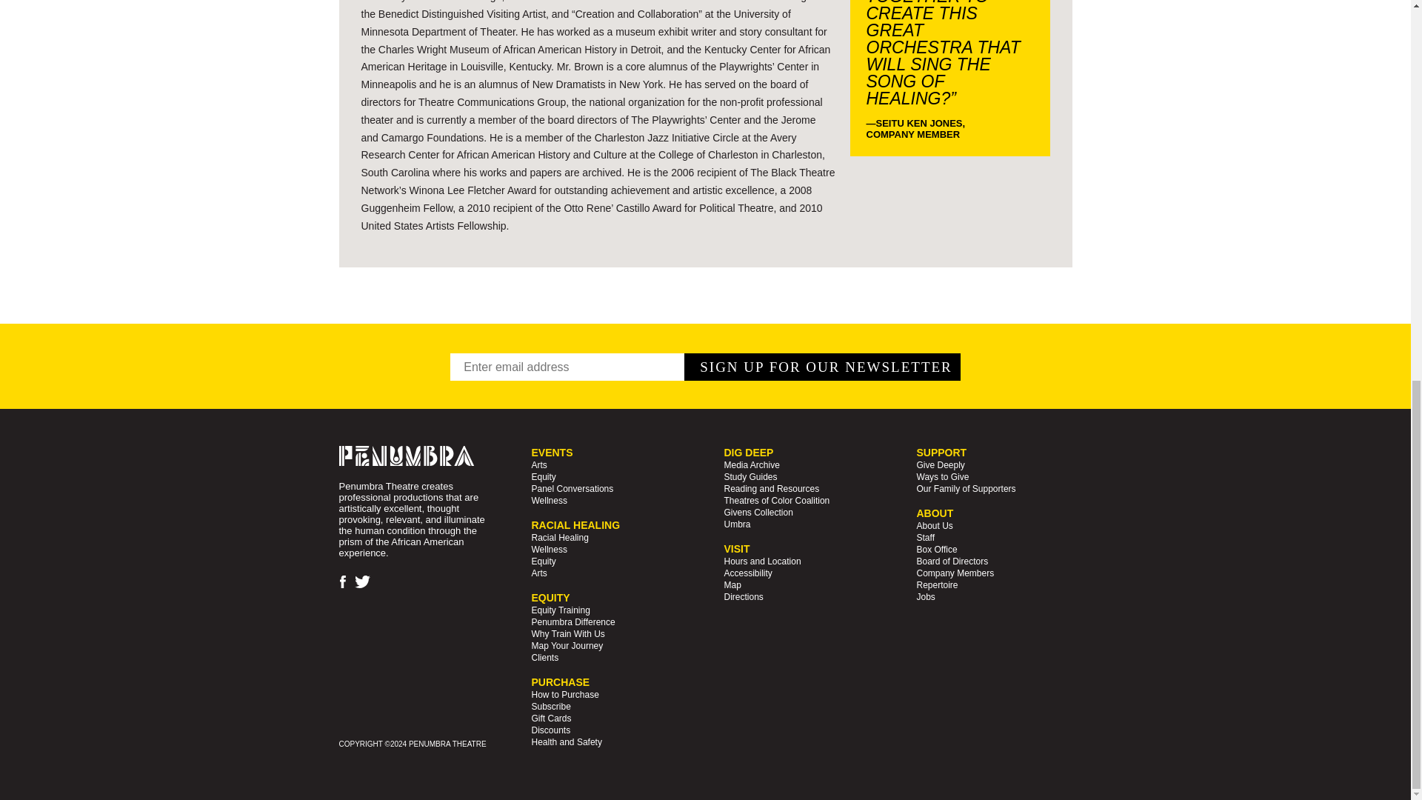  What do you see at coordinates (551, 598) in the screenshot?
I see `EQUITY` at bounding box center [551, 598].